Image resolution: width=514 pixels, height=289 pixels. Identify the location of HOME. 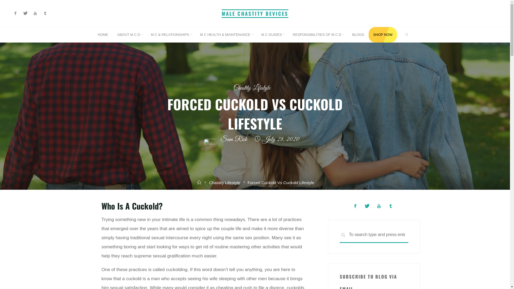
(103, 35).